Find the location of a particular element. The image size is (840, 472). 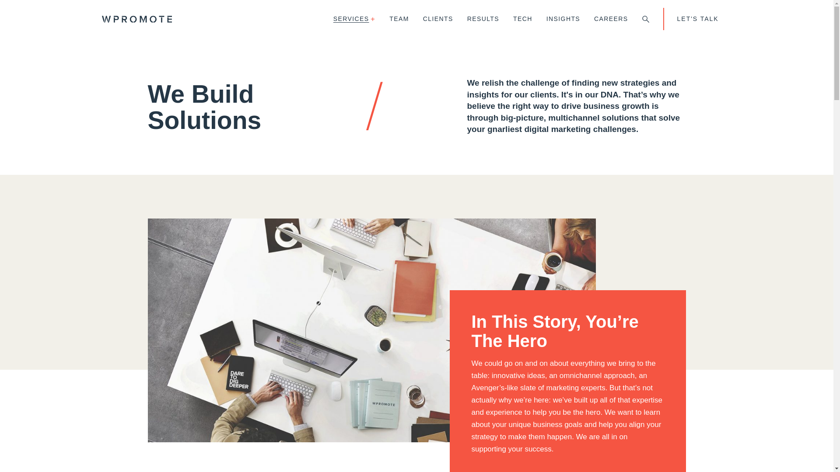

LET'S TALK is located at coordinates (697, 19).